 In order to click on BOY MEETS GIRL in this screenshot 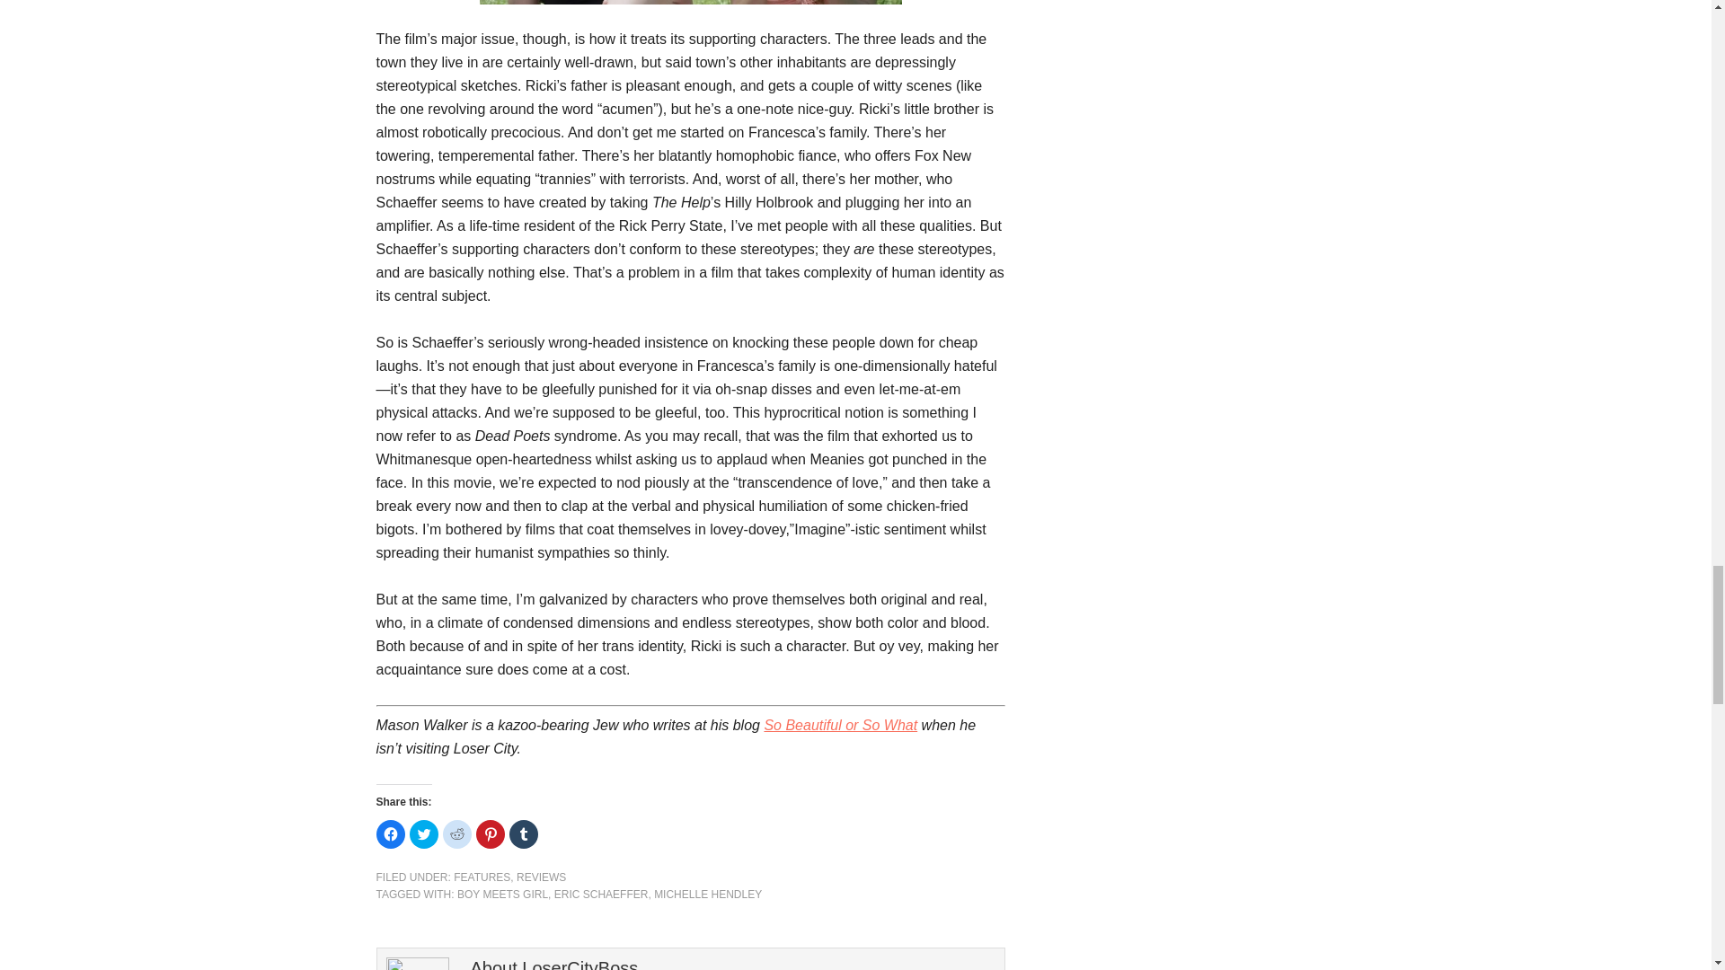, I will do `click(502, 895)`.